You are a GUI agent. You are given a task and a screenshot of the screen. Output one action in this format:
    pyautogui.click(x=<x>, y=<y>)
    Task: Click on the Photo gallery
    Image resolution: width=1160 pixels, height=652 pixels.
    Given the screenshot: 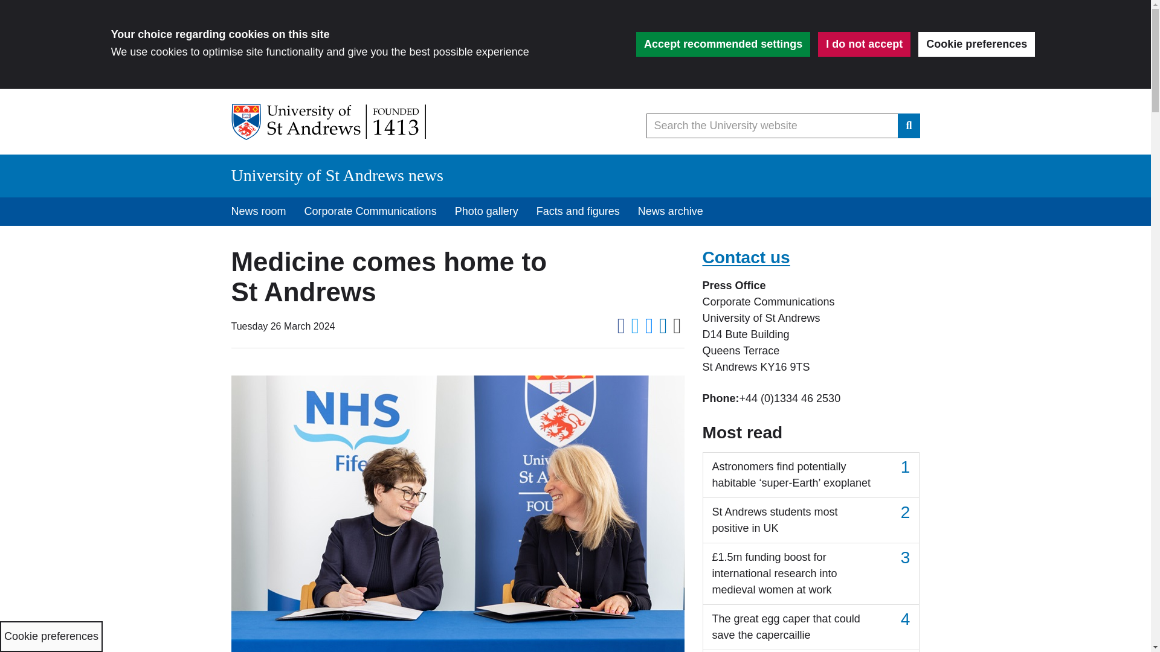 What is the action you would take?
    pyautogui.click(x=486, y=211)
    